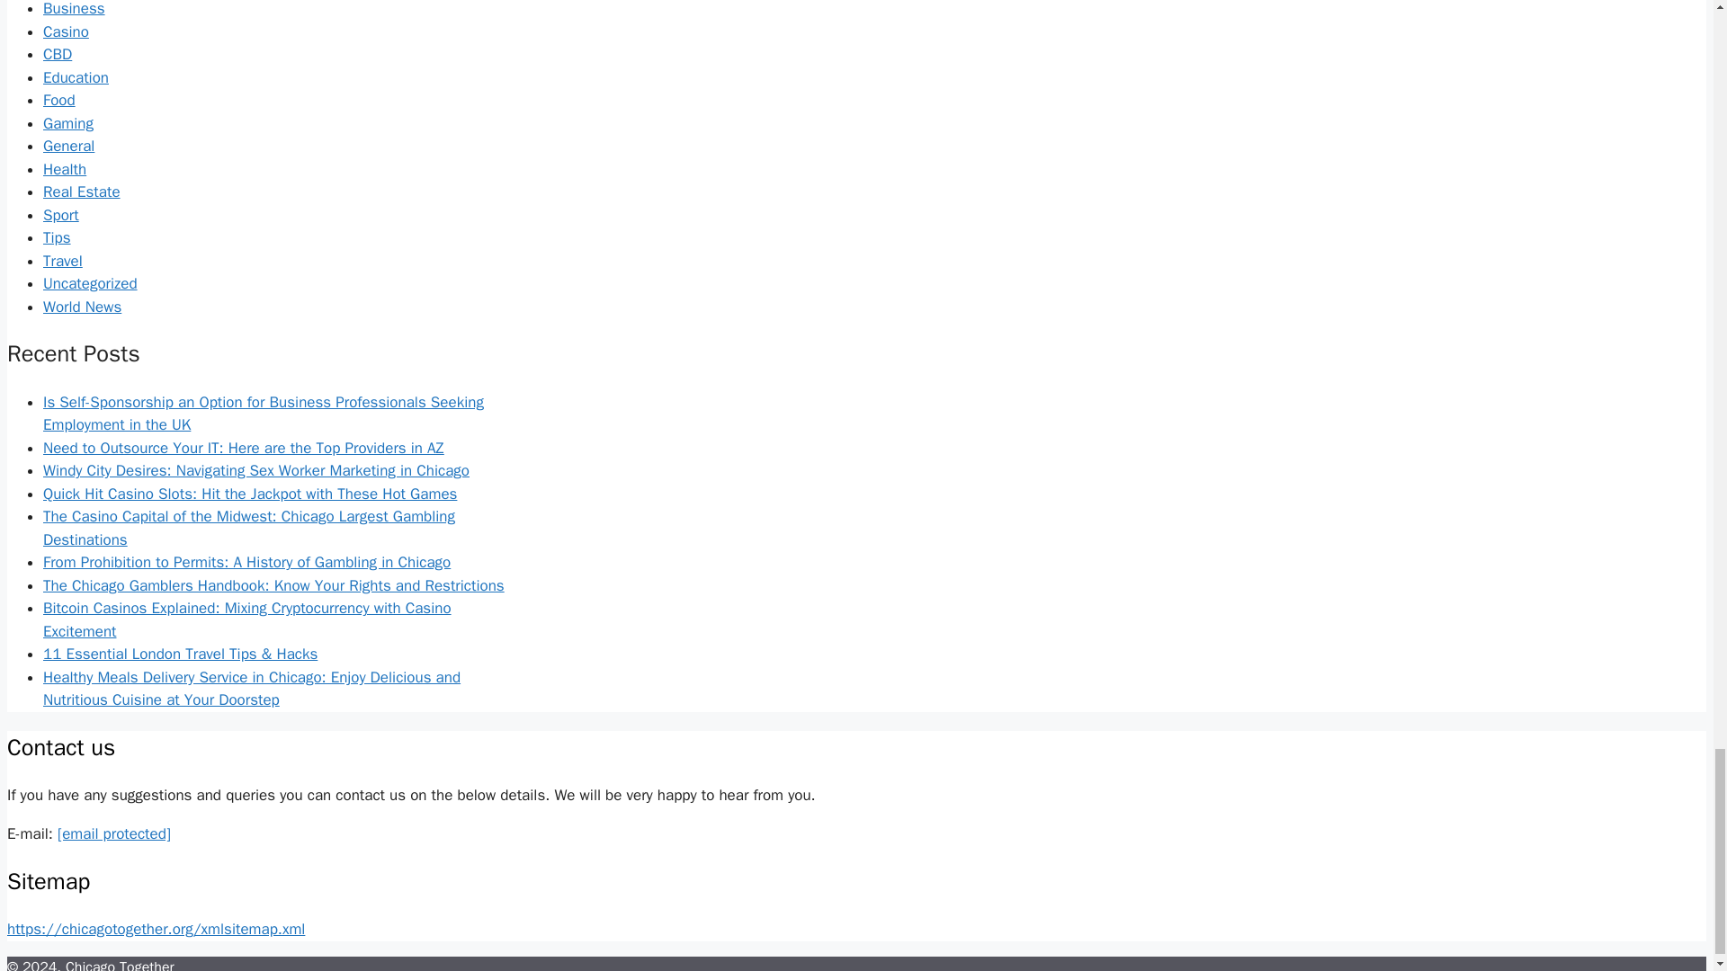 Image resolution: width=1727 pixels, height=971 pixels. I want to click on Tips, so click(57, 237).